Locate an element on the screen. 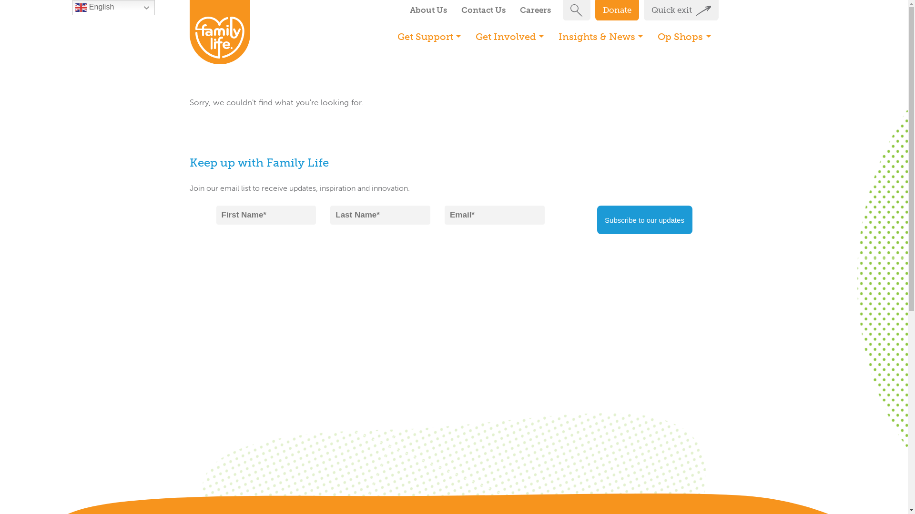 This screenshot has height=514, width=915. Insights & News is located at coordinates (601, 37).